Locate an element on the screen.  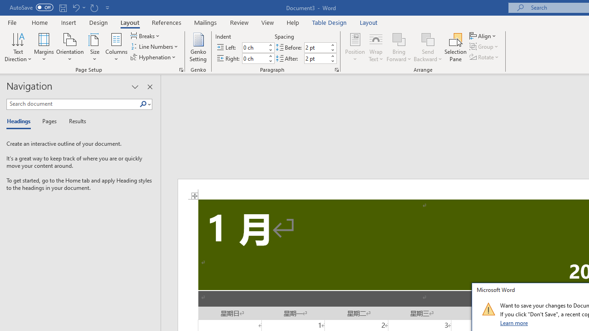
Mailings is located at coordinates (206, 22).